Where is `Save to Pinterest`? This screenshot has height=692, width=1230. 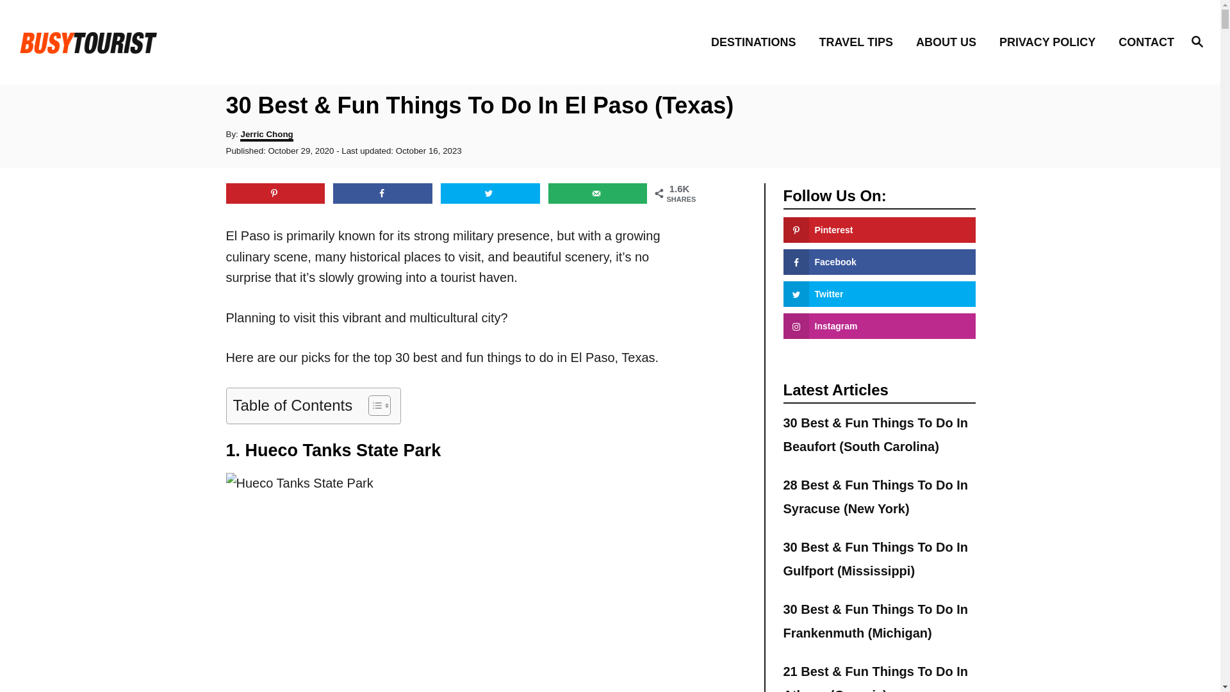
Save to Pinterest is located at coordinates (274, 194).